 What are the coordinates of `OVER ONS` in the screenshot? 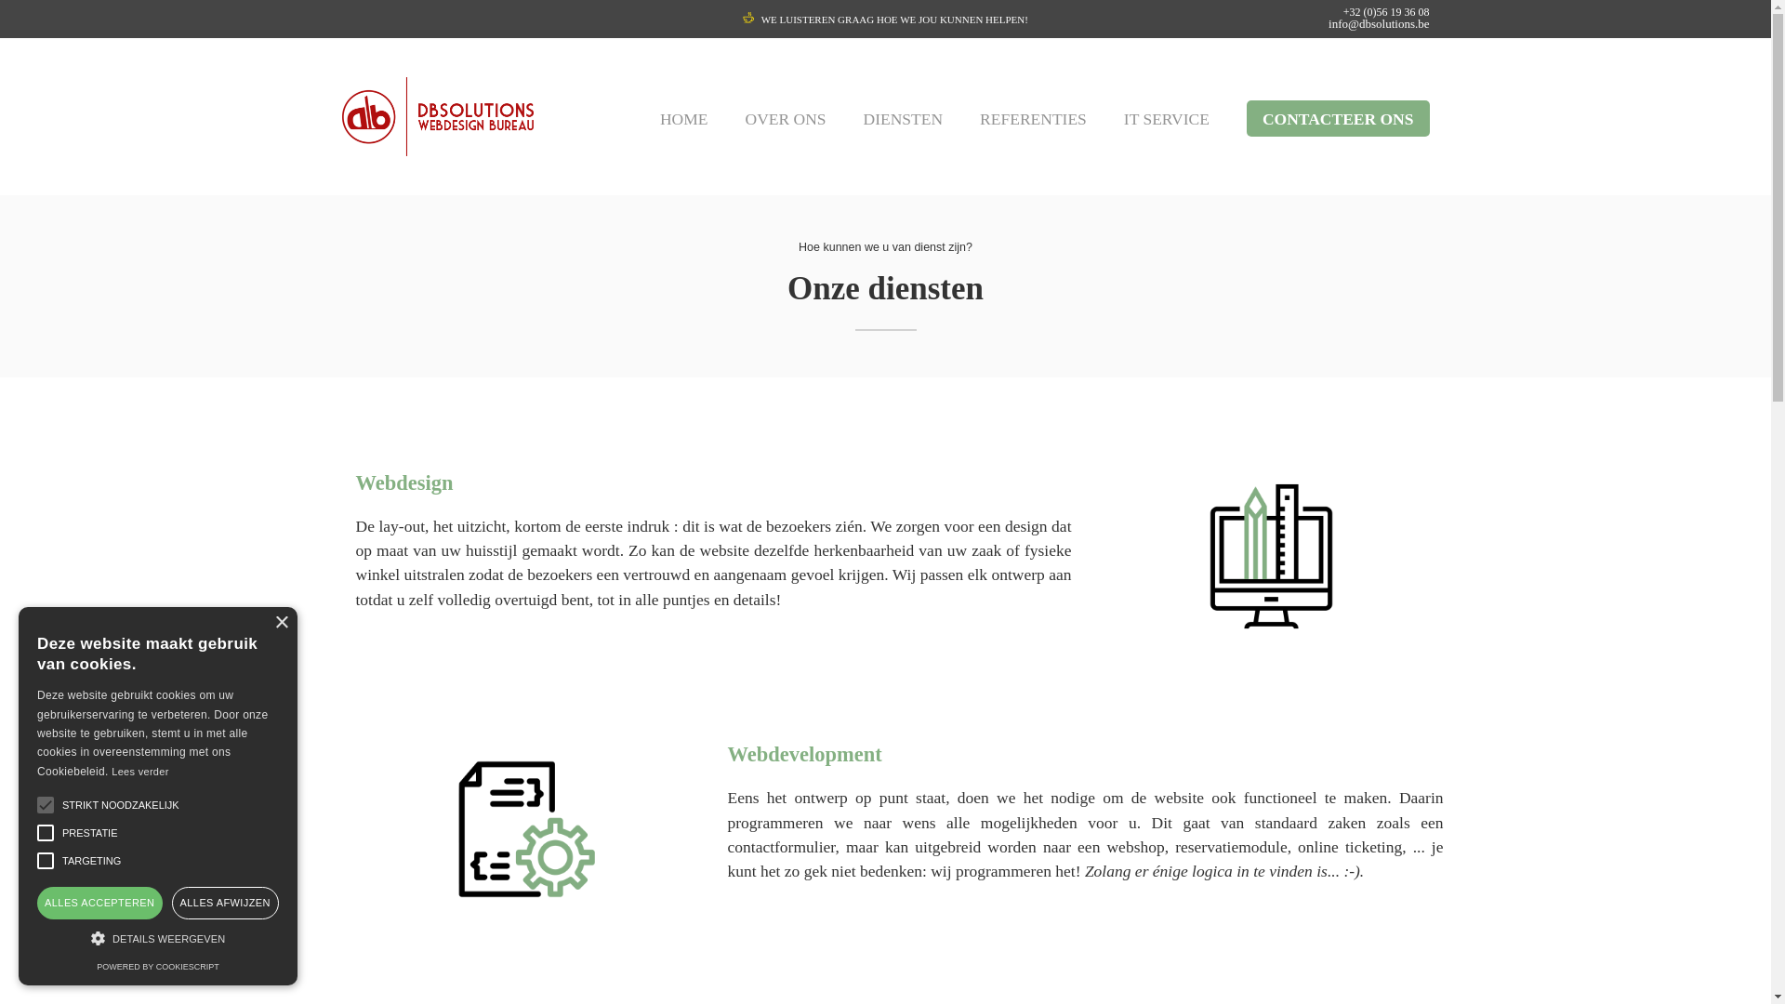 It's located at (787, 119).